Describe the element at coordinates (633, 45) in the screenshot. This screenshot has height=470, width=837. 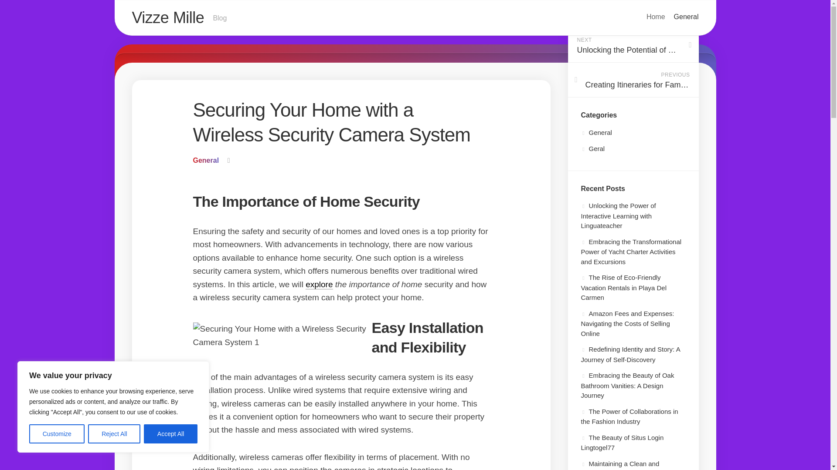
I see `Customize` at that location.